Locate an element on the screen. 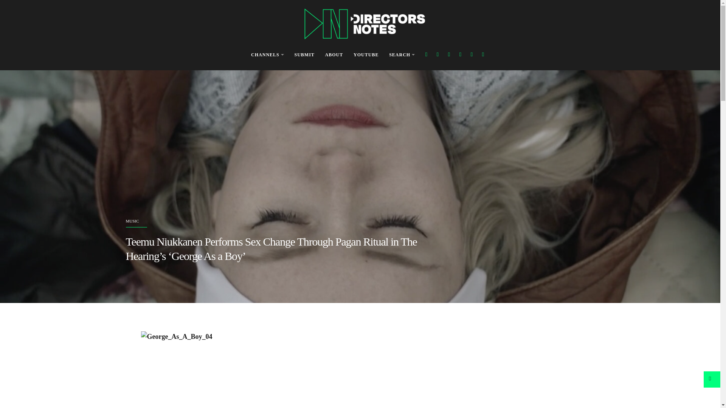  You Tube is located at coordinates (461, 54).